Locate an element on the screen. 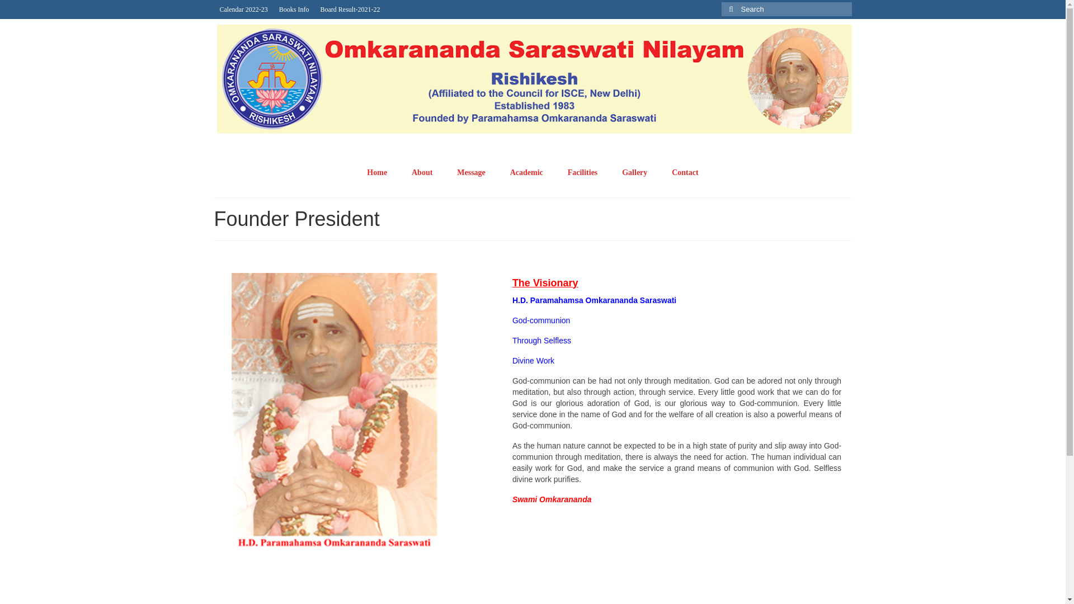  Facilities is located at coordinates (582, 173).